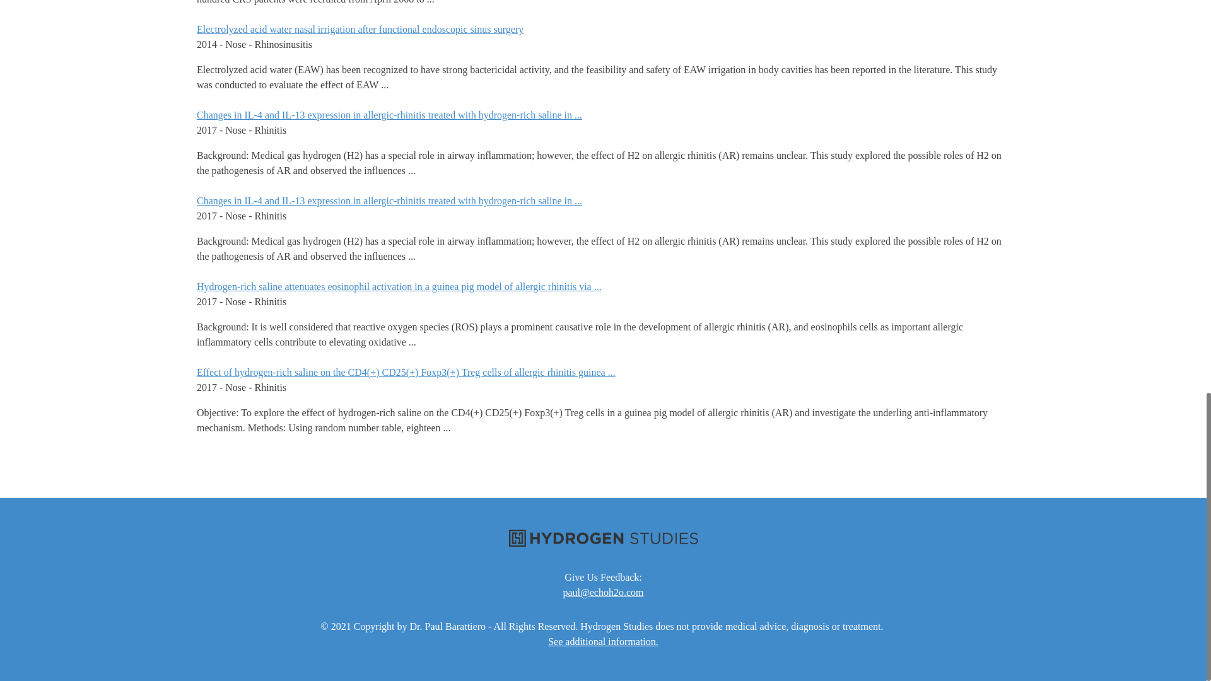 This screenshot has height=681, width=1211. Describe the element at coordinates (603, 642) in the screenshot. I see `See additional information.` at that location.